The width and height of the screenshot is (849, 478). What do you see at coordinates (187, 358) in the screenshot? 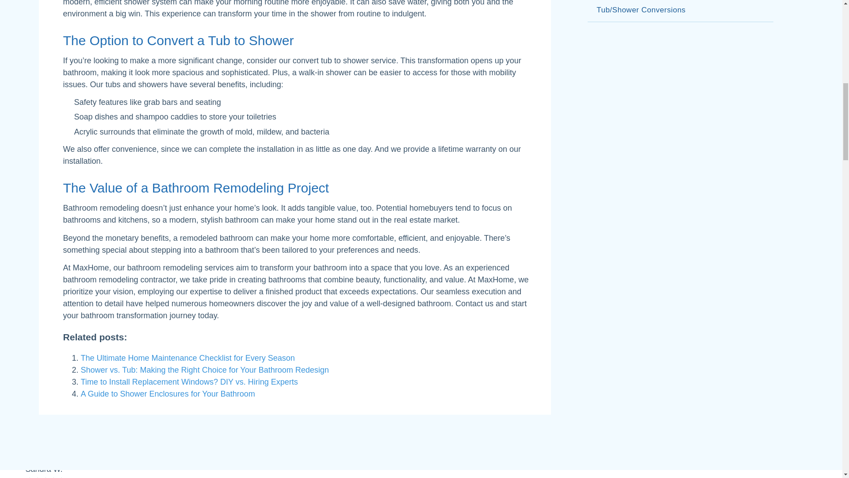
I see `The Ultimate Home Maintenance Checklist for Every Season` at bounding box center [187, 358].